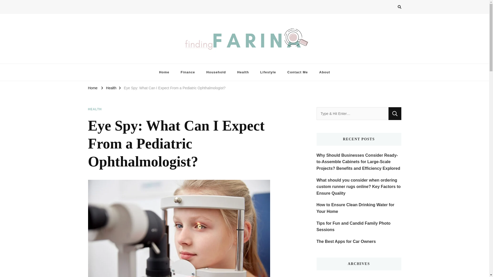 This screenshot has height=277, width=493. What do you see at coordinates (111, 87) in the screenshot?
I see `Health` at bounding box center [111, 87].